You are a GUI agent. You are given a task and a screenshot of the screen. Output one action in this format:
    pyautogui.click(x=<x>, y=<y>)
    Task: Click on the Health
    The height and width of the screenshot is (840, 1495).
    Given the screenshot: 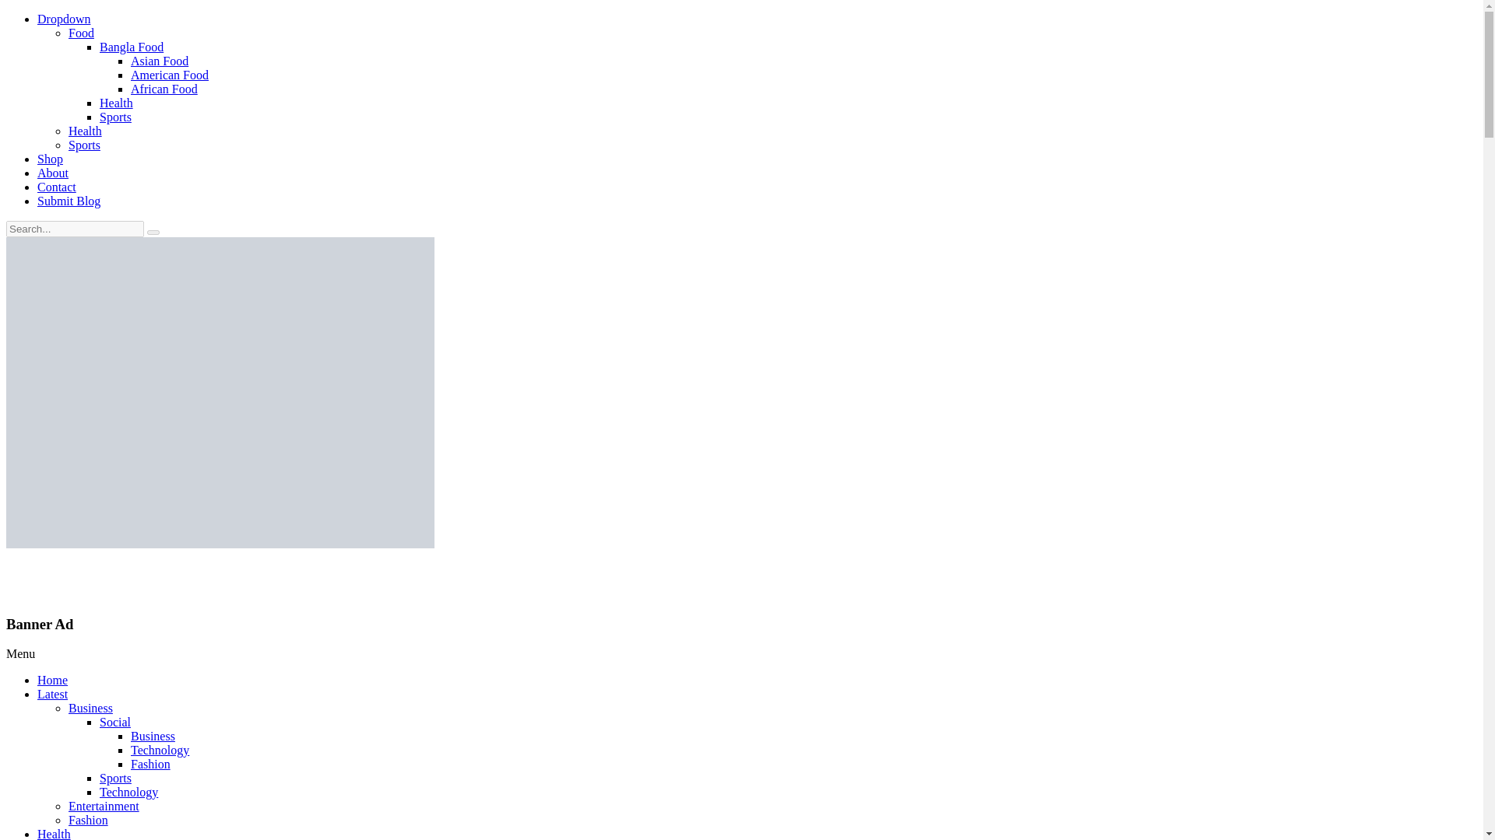 What is the action you would take?
    pyautogui.click(x=54, y=834)
    